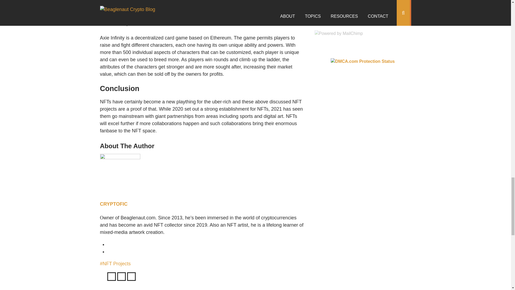  Describe the element at coordinates (363, 20) in the screenshot. I see `Sign up` at that location.